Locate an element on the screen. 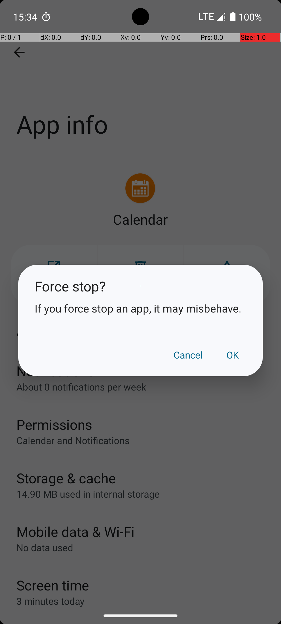 The image size is (281, 624). Force stop? is located at coordinates (140, 286).